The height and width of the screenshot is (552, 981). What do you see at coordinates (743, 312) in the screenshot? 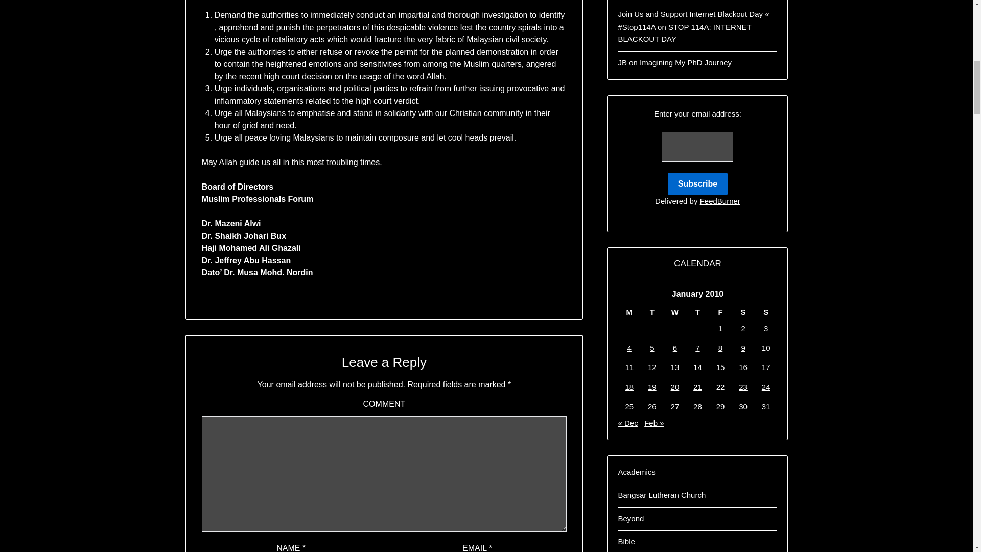
I see `Saturday` at bounding box center [743, 312].